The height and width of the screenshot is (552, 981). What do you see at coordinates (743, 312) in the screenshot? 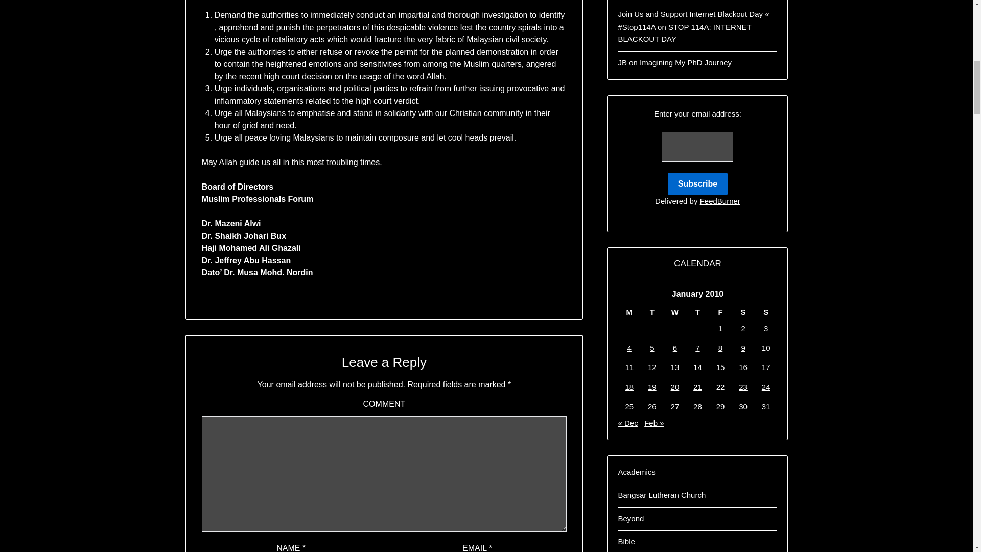
I see `Saturday` at bounding box center [743, 312].